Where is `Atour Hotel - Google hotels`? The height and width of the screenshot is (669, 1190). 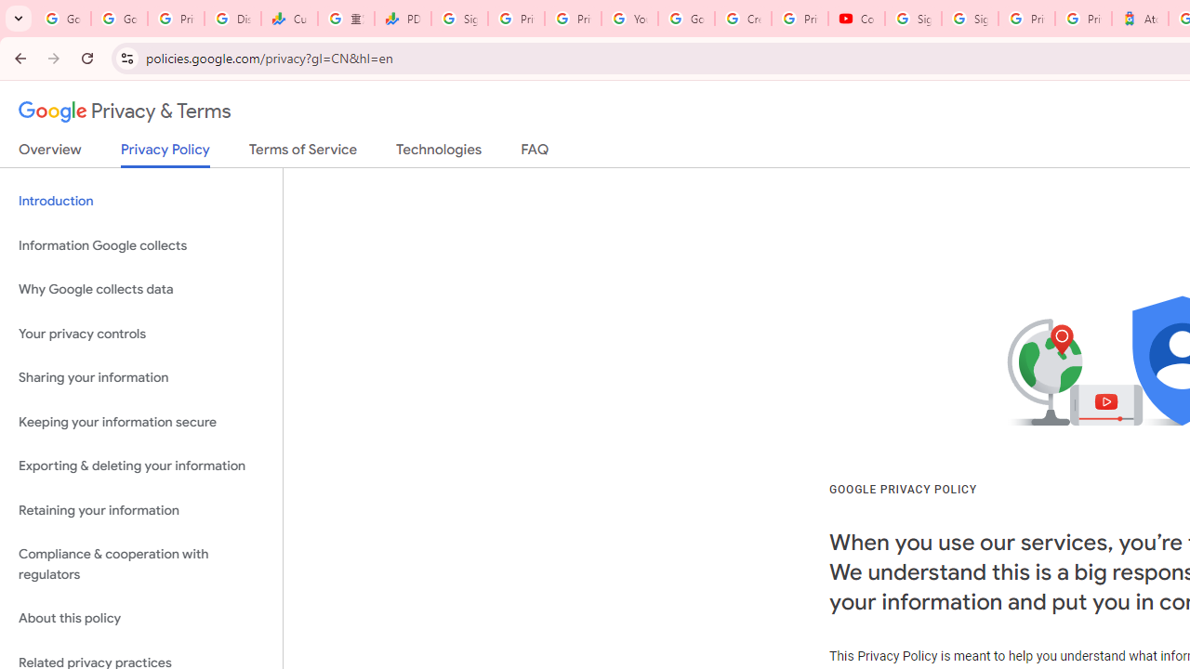
Atour Hotel - Google hotels is located at coordinates (1140, 19).